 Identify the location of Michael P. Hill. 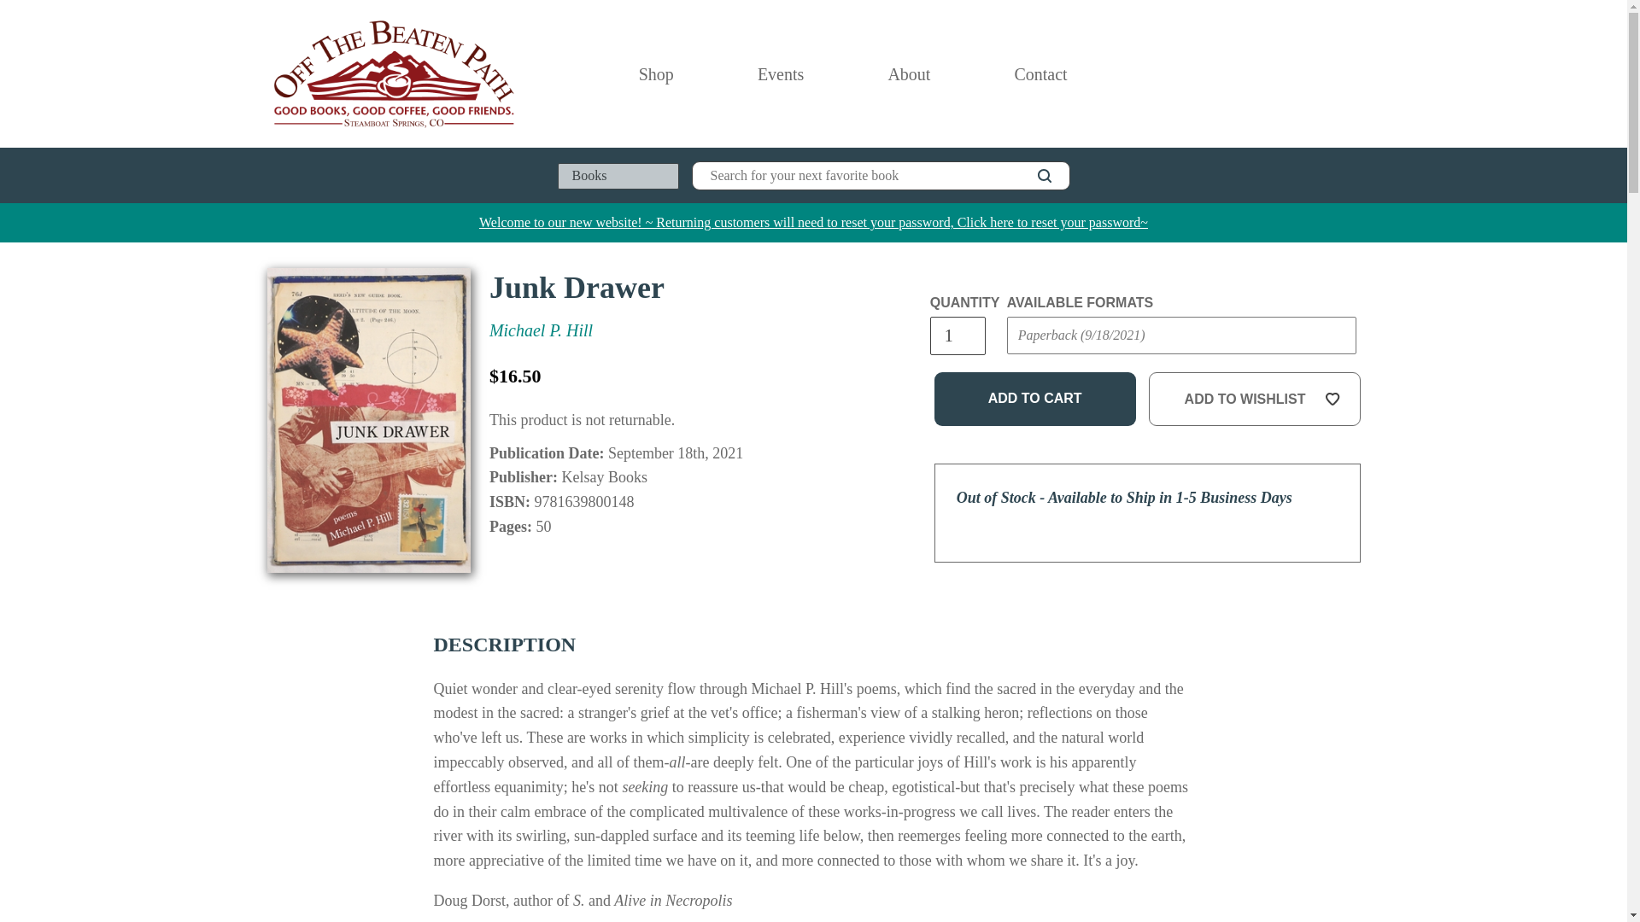
(540, 330).